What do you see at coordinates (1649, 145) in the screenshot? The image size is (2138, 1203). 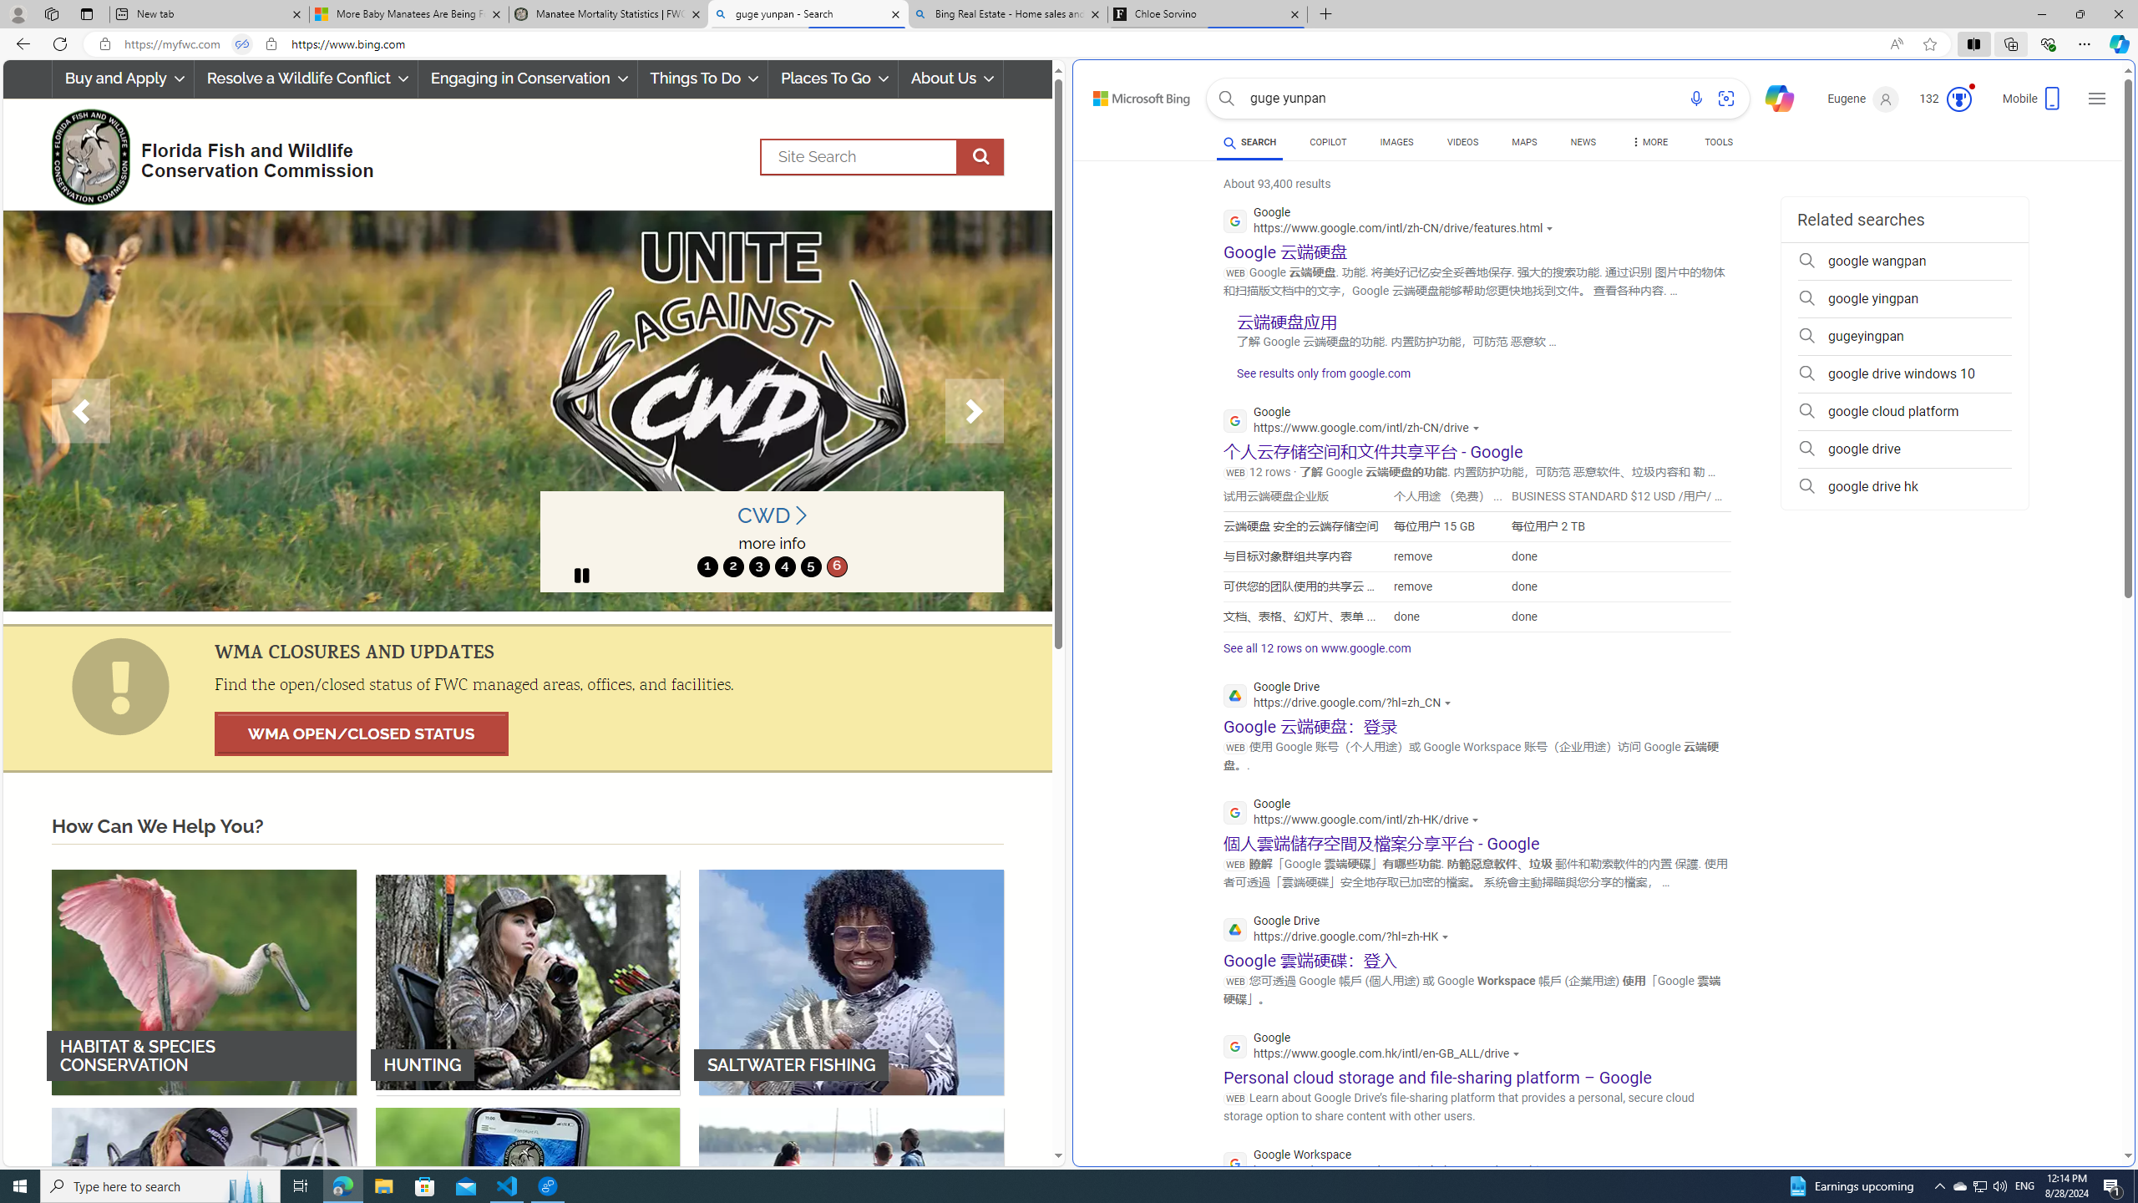 I see `MORE` at bounding box center [1649, 145].